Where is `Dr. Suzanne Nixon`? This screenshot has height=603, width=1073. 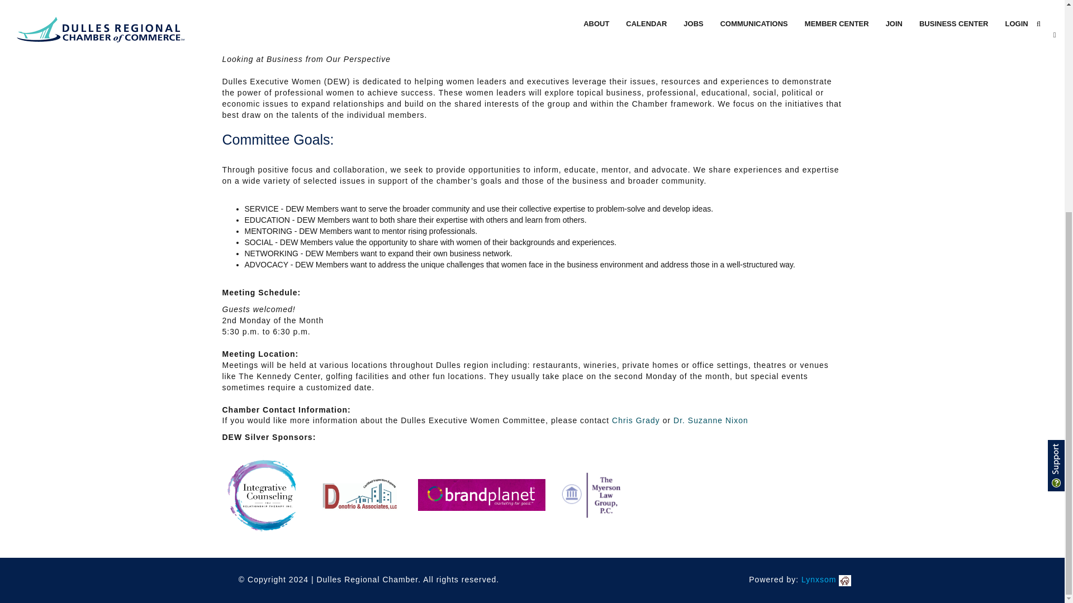
Dr. Suzanne Nixon is located at coordinates (711, 420).